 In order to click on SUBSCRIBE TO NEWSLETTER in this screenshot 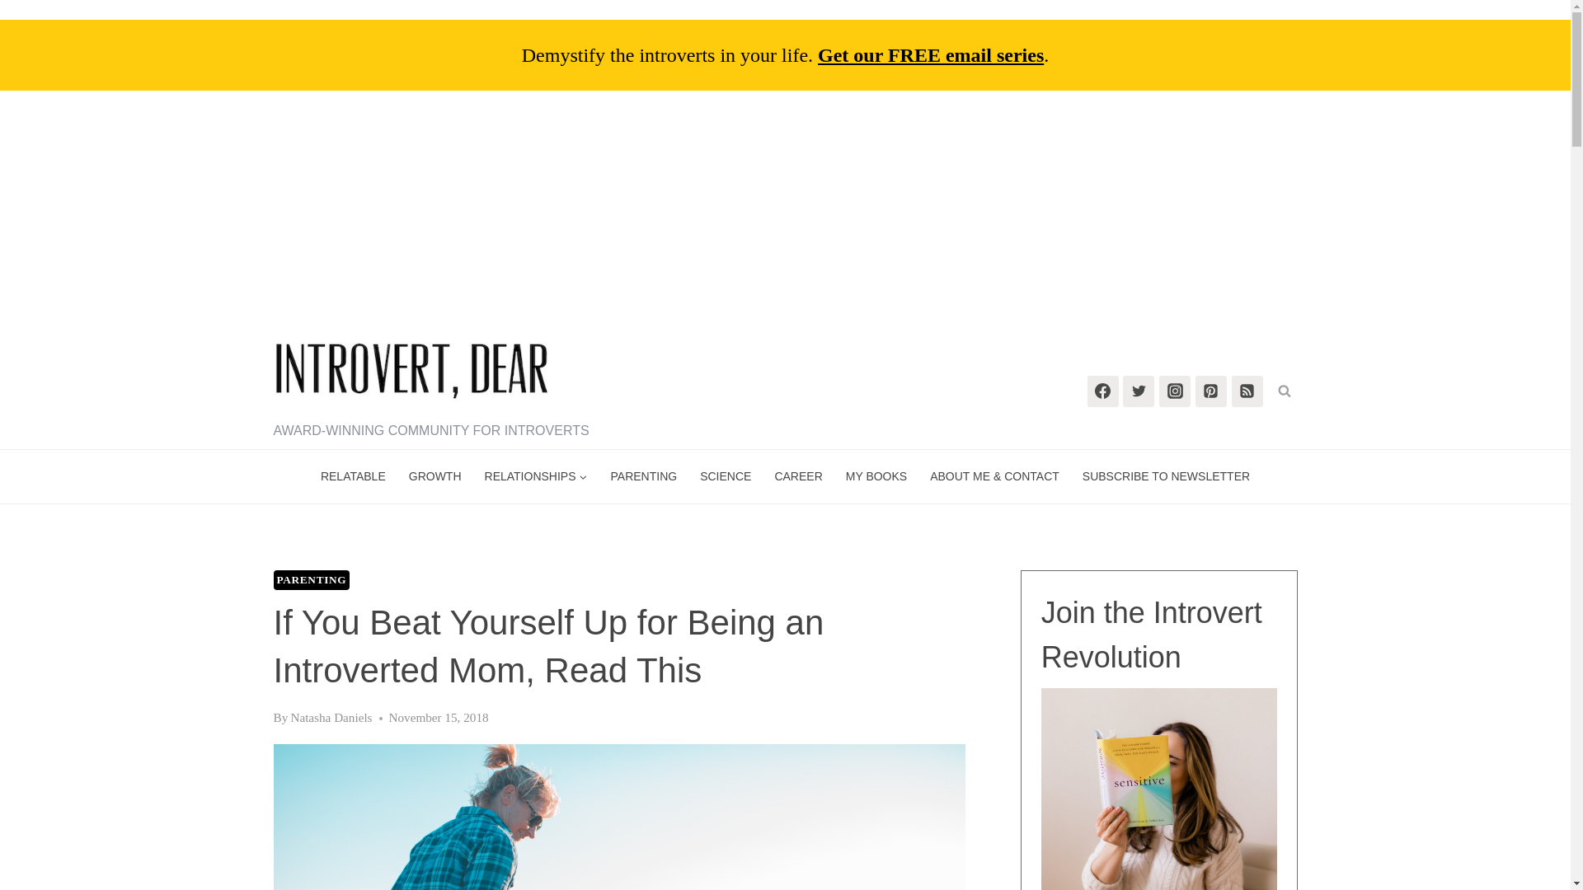, I will do `click(1166, 476)`.